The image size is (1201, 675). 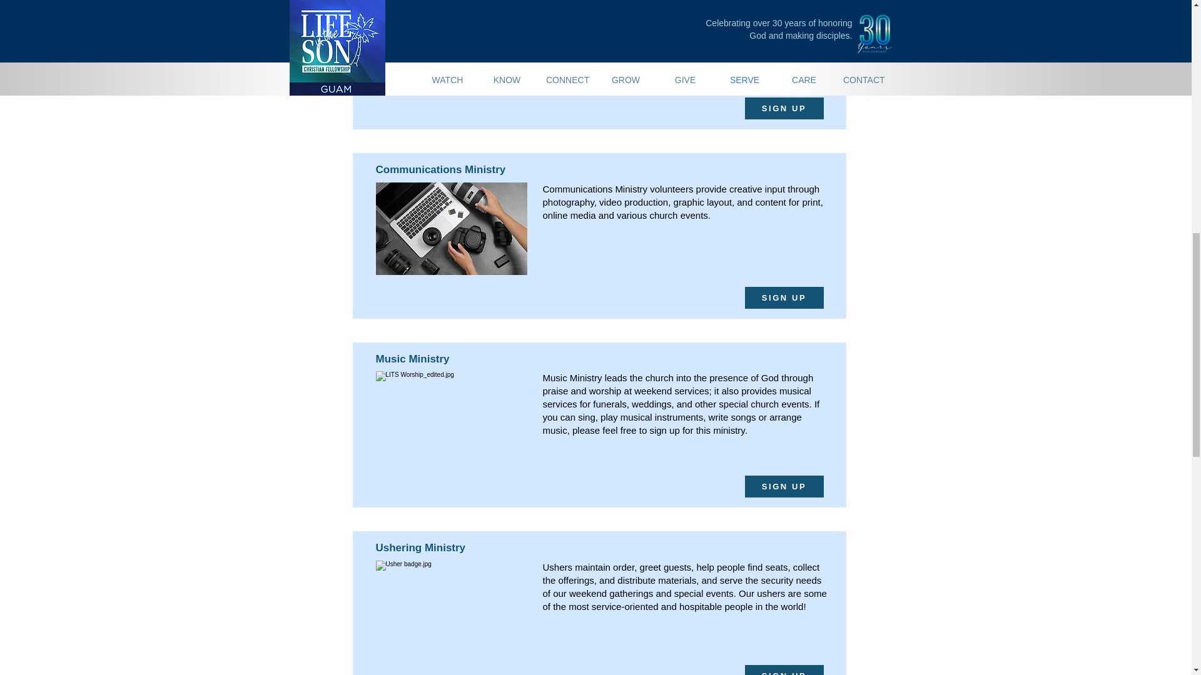 I want to click on SIGN UP, so click(x=783, y=670).